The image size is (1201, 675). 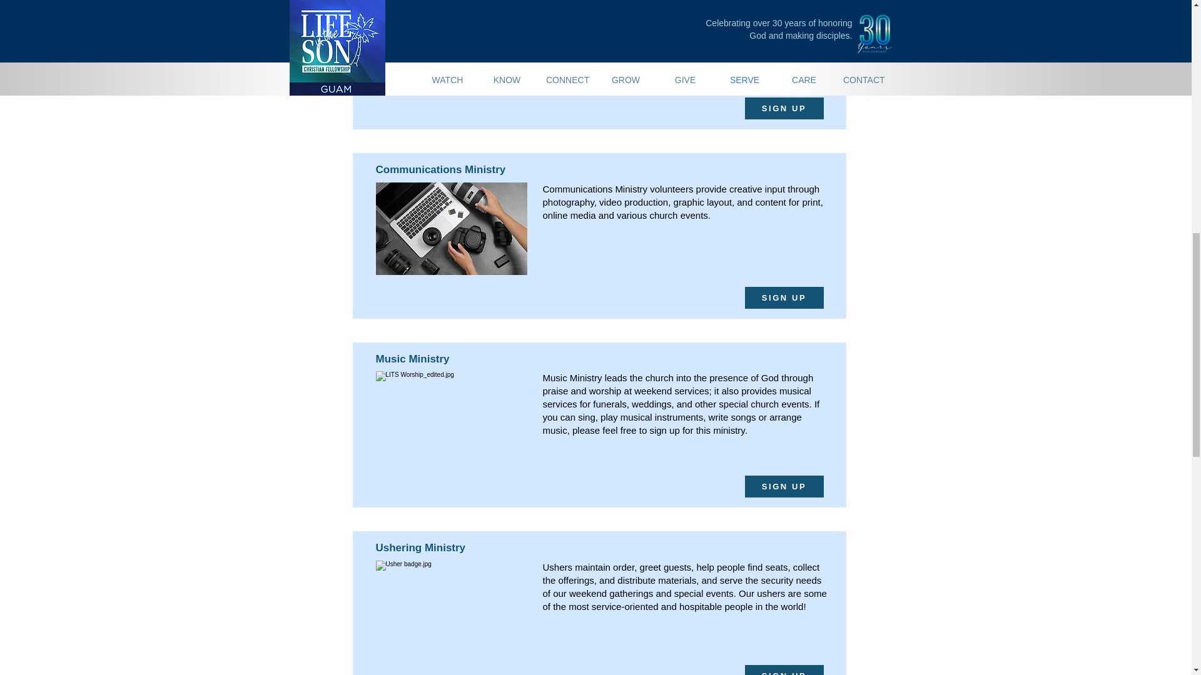 I want to click on SIGN UP, so click(x=783, y=670).